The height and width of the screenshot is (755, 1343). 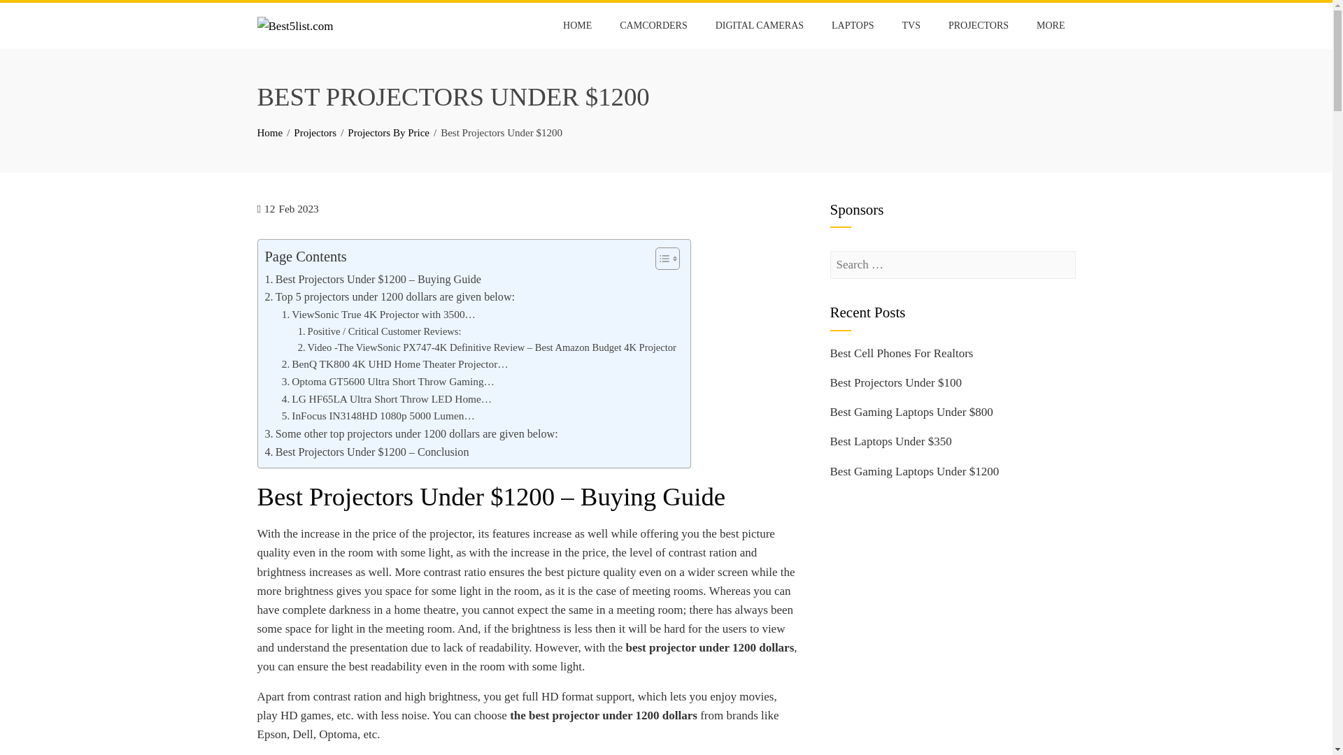 What do you see at coordinates (576, 26) in the screenshot?
I see `HOME` at bounding box center [576, 26].